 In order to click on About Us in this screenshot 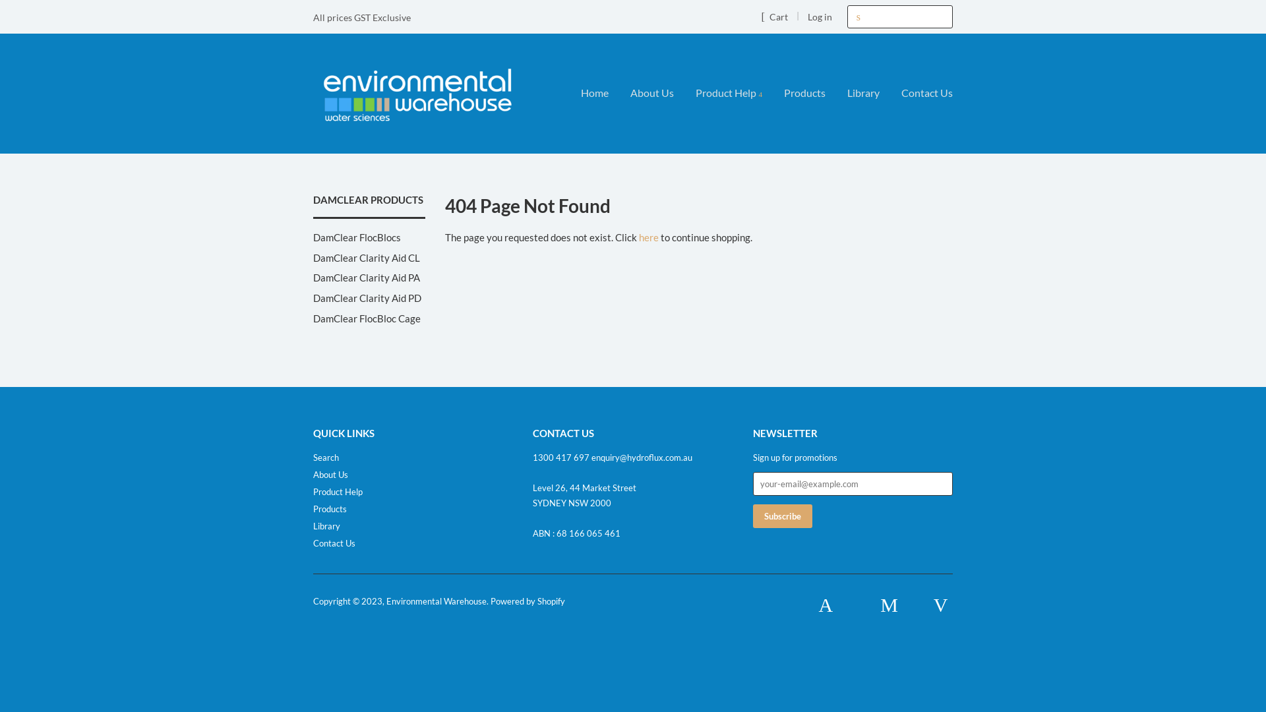, I will do `click(652, 94)`.